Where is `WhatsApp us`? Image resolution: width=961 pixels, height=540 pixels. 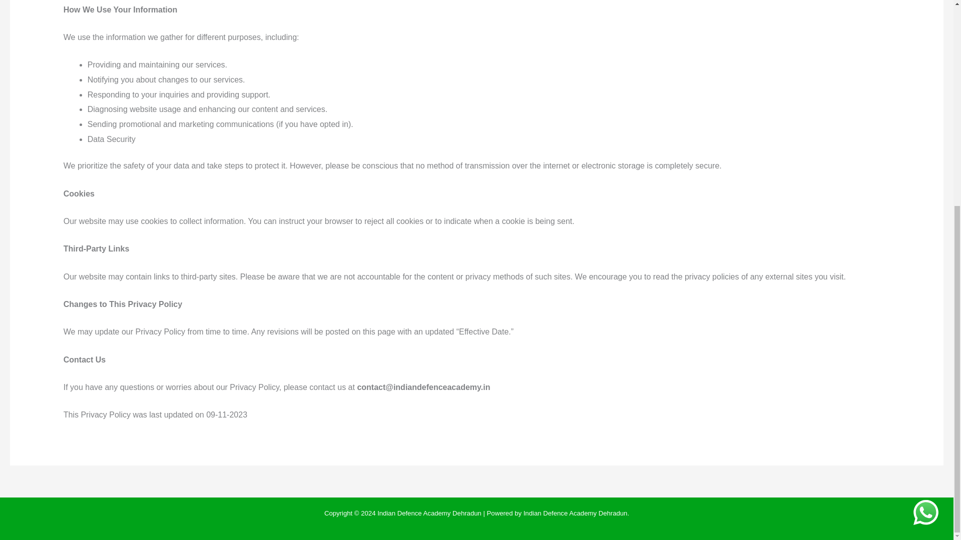
WhatsApp us is located at coordinates (926, 184).